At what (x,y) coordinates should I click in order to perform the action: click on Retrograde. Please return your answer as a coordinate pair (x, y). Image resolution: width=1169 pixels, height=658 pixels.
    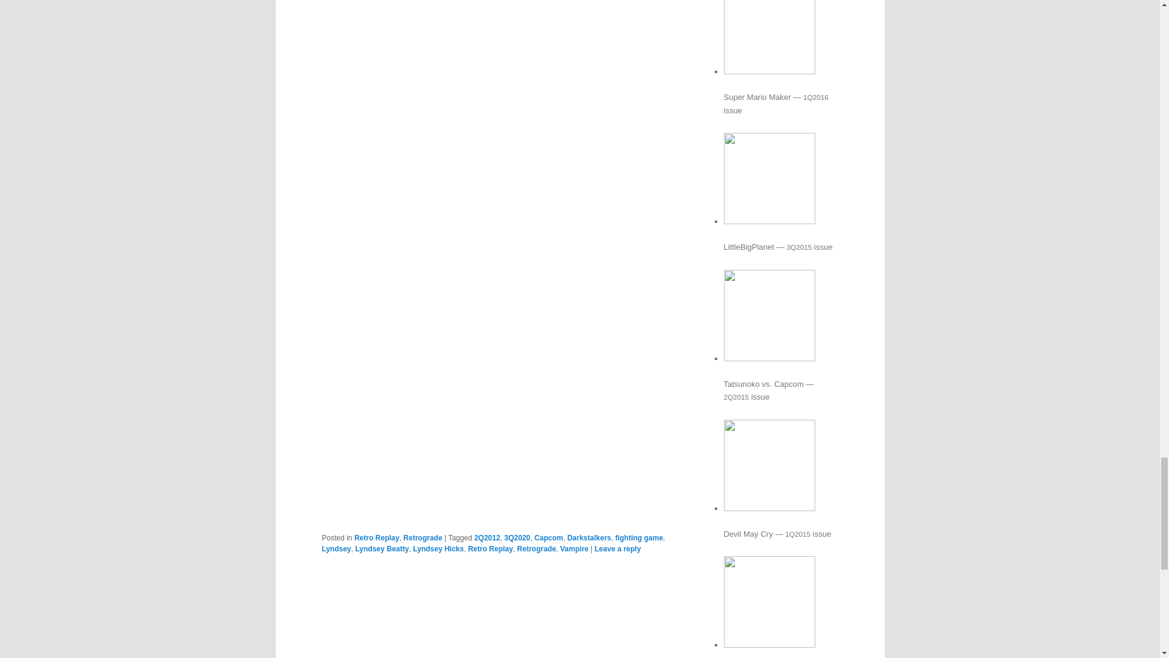
    Looking at the image, I should click on (536, 549).